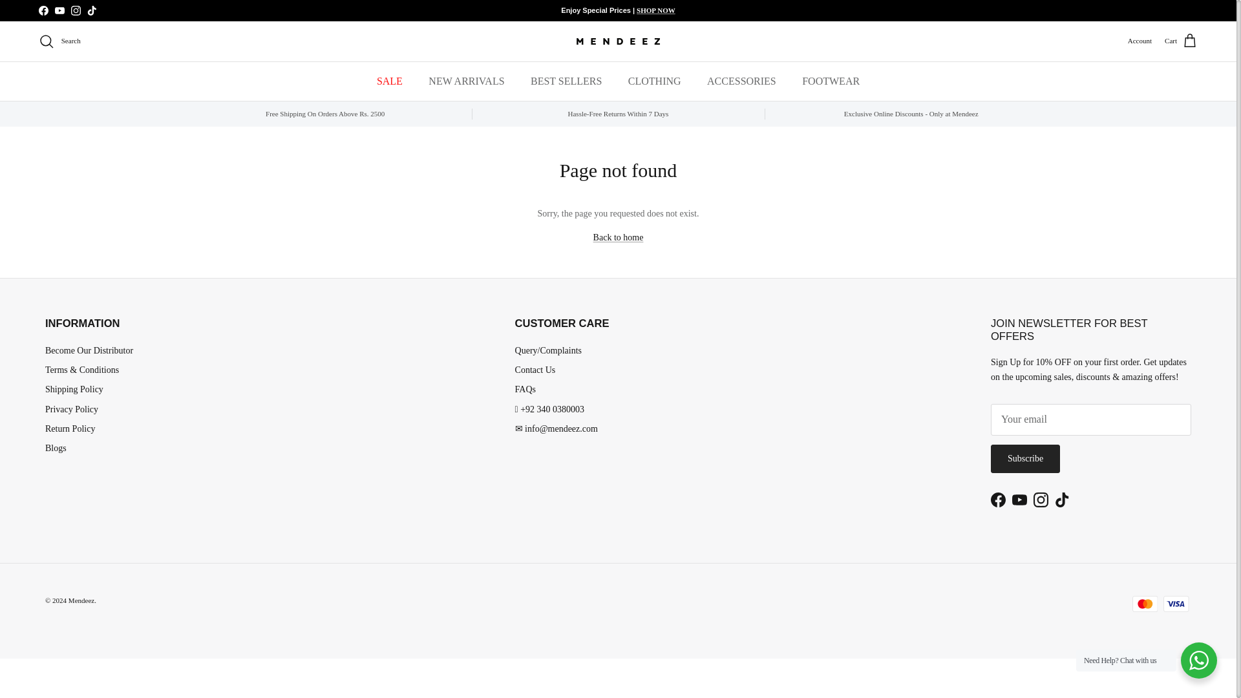  What do you see at coordinates (1181, 41) in the screenshot?
I see `Cart` at bounding box center [1181, 41].